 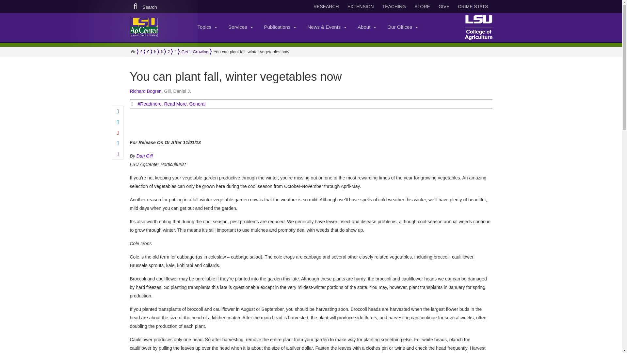 I want to click on Research, so click(x=326, y=7).